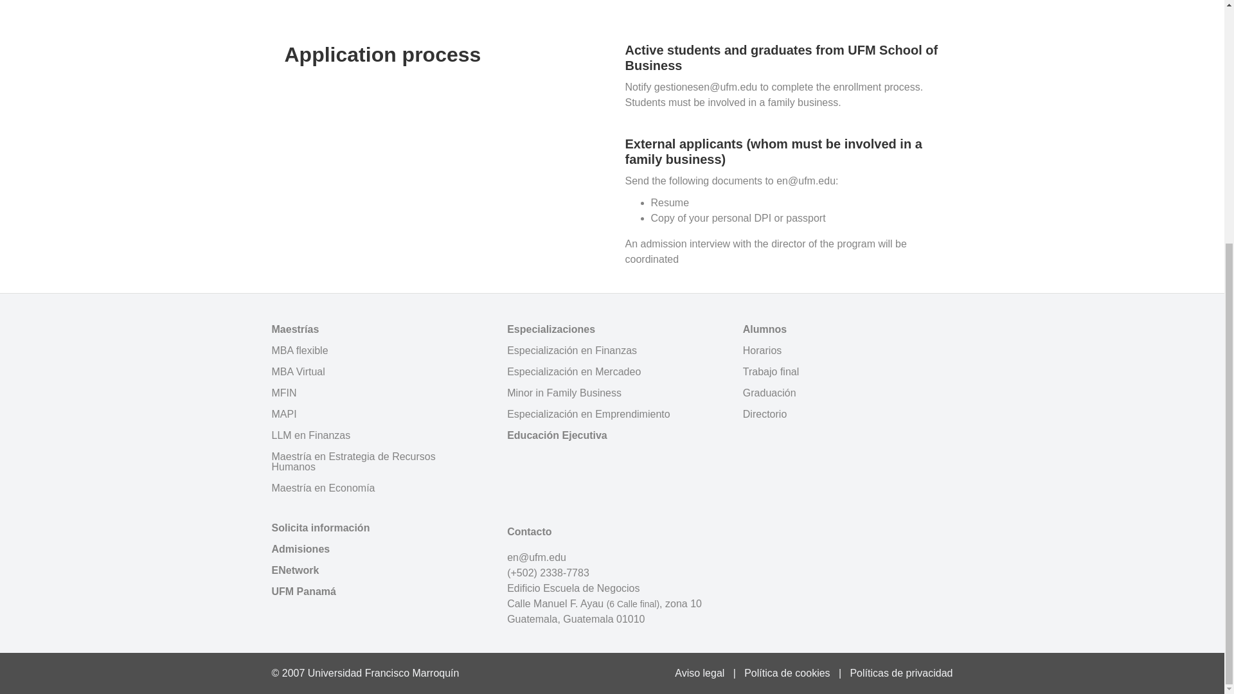  What do you see at coordinates (847, 351) in the screenshot?
I see `Horarios` at bounding box center [847, 351].